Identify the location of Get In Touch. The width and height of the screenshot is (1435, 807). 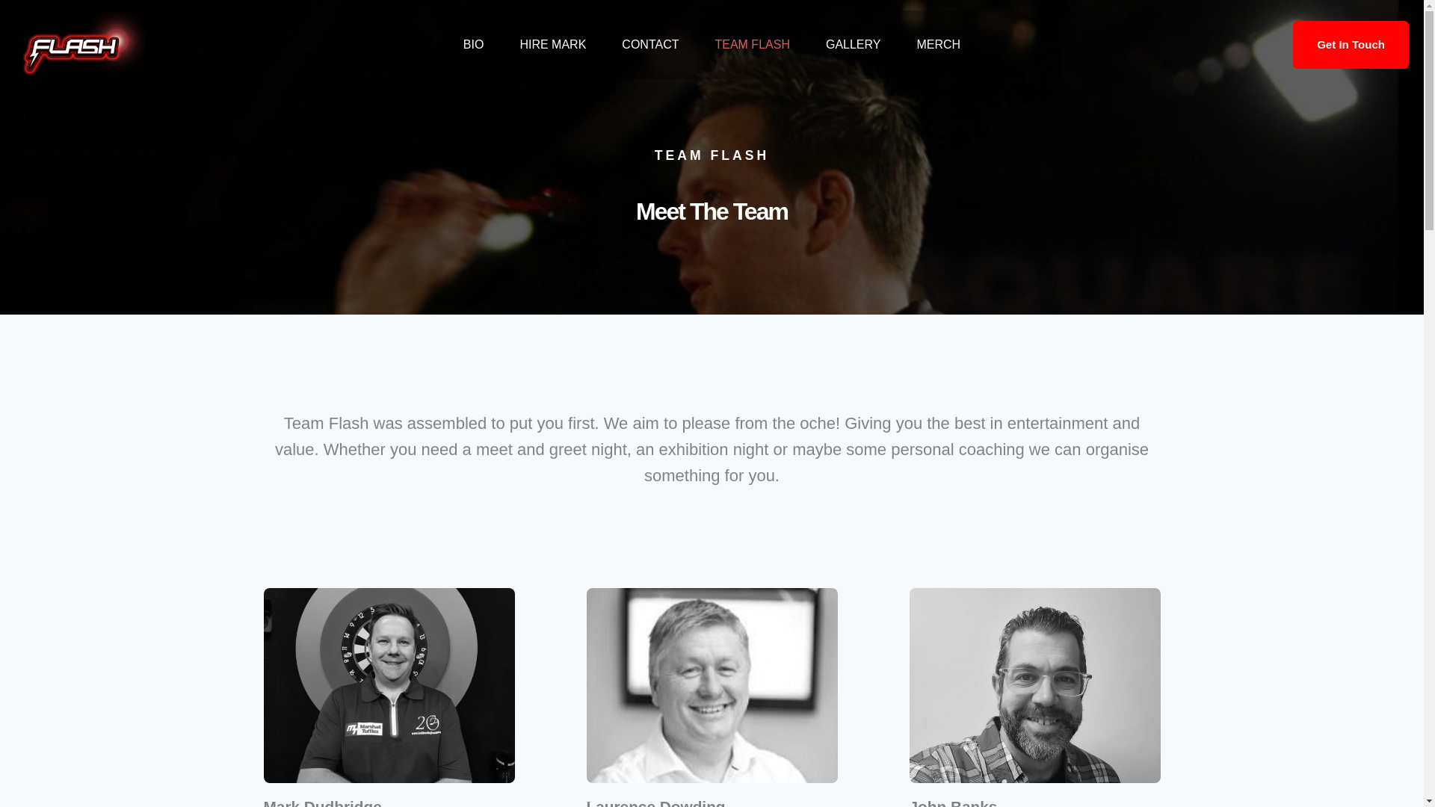
(1351, 45).